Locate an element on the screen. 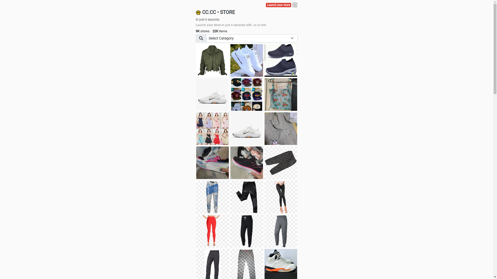 Image resolution: width=497 pixels, height=279 pixels. Dress/square nect top is located at coordinates (213, 129).